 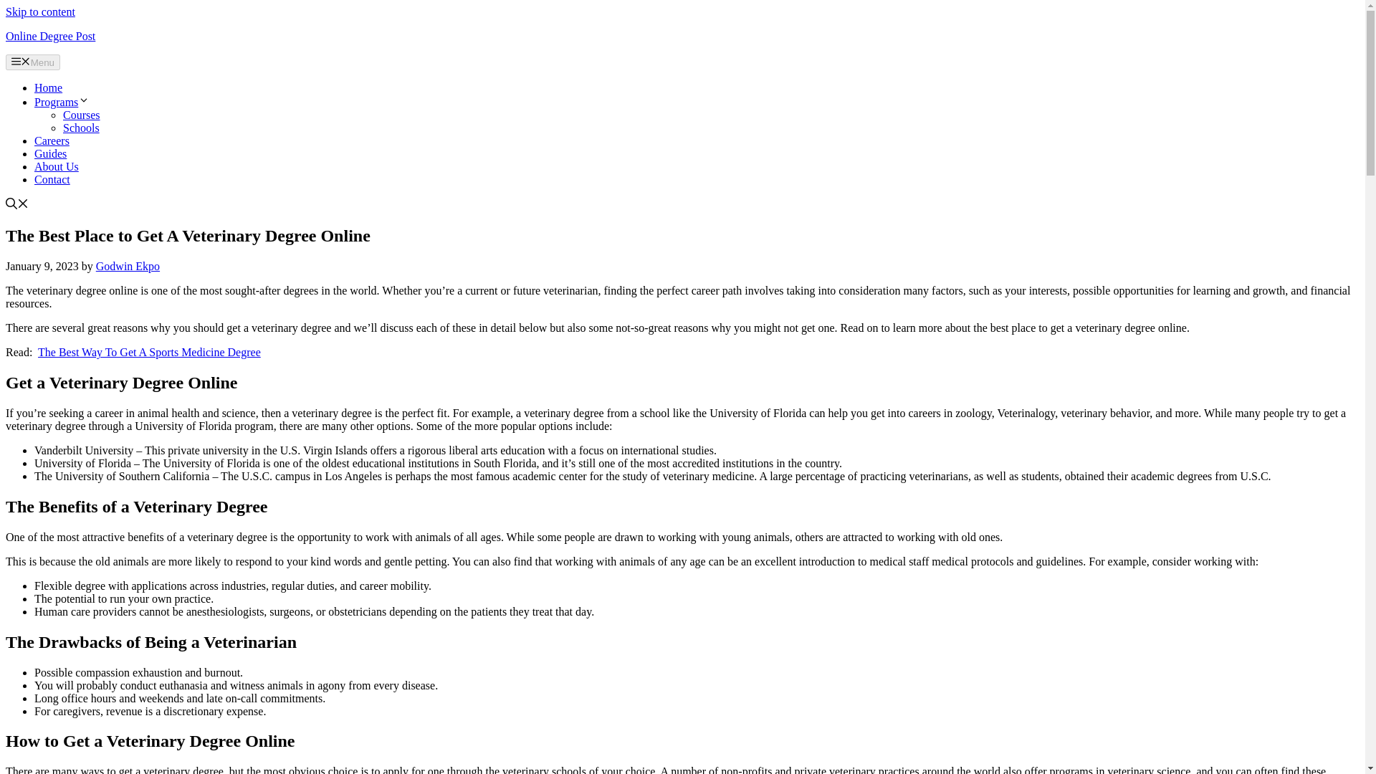 I want to click on Courses, so click(x=82, y=115).